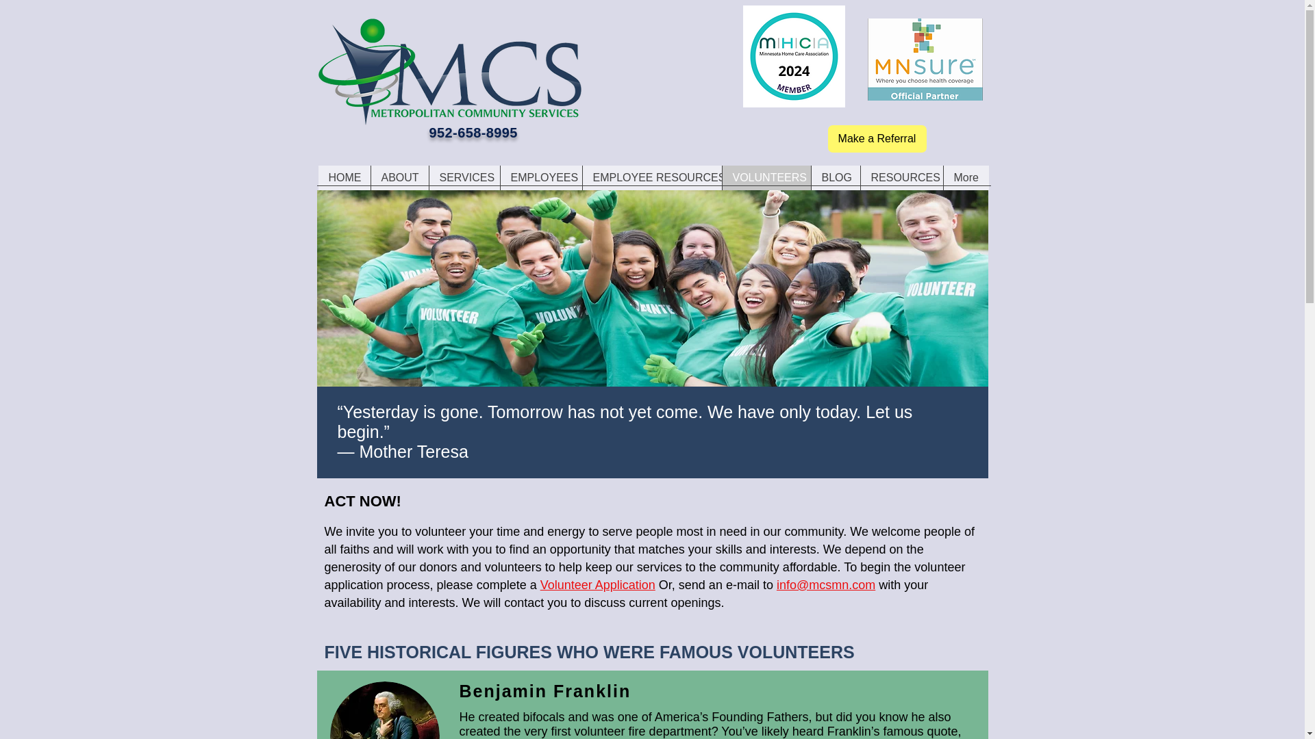 The width and height of the screenshot is (1315, 739). What do you see at coordinates (836, 177) in the screenshot?
I see `BLOG` at bounding box center [836, 177].